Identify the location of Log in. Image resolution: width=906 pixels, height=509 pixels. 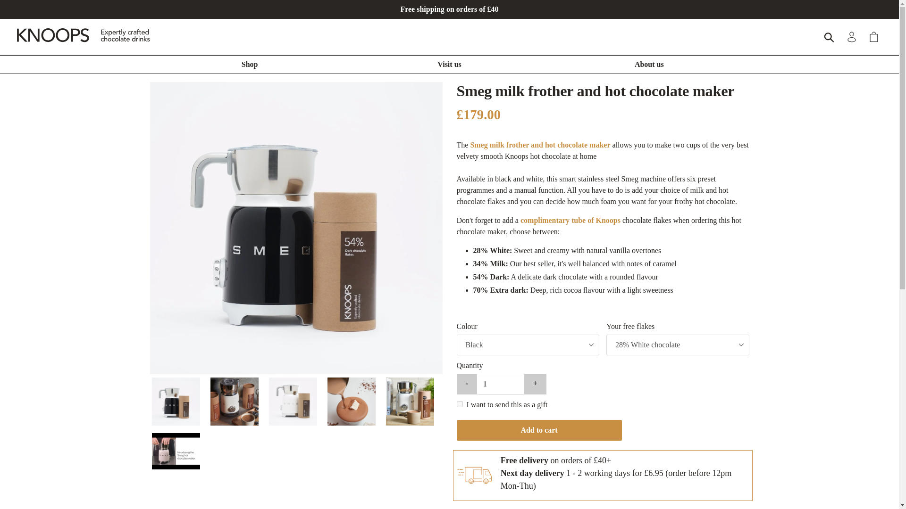
(852, 37).